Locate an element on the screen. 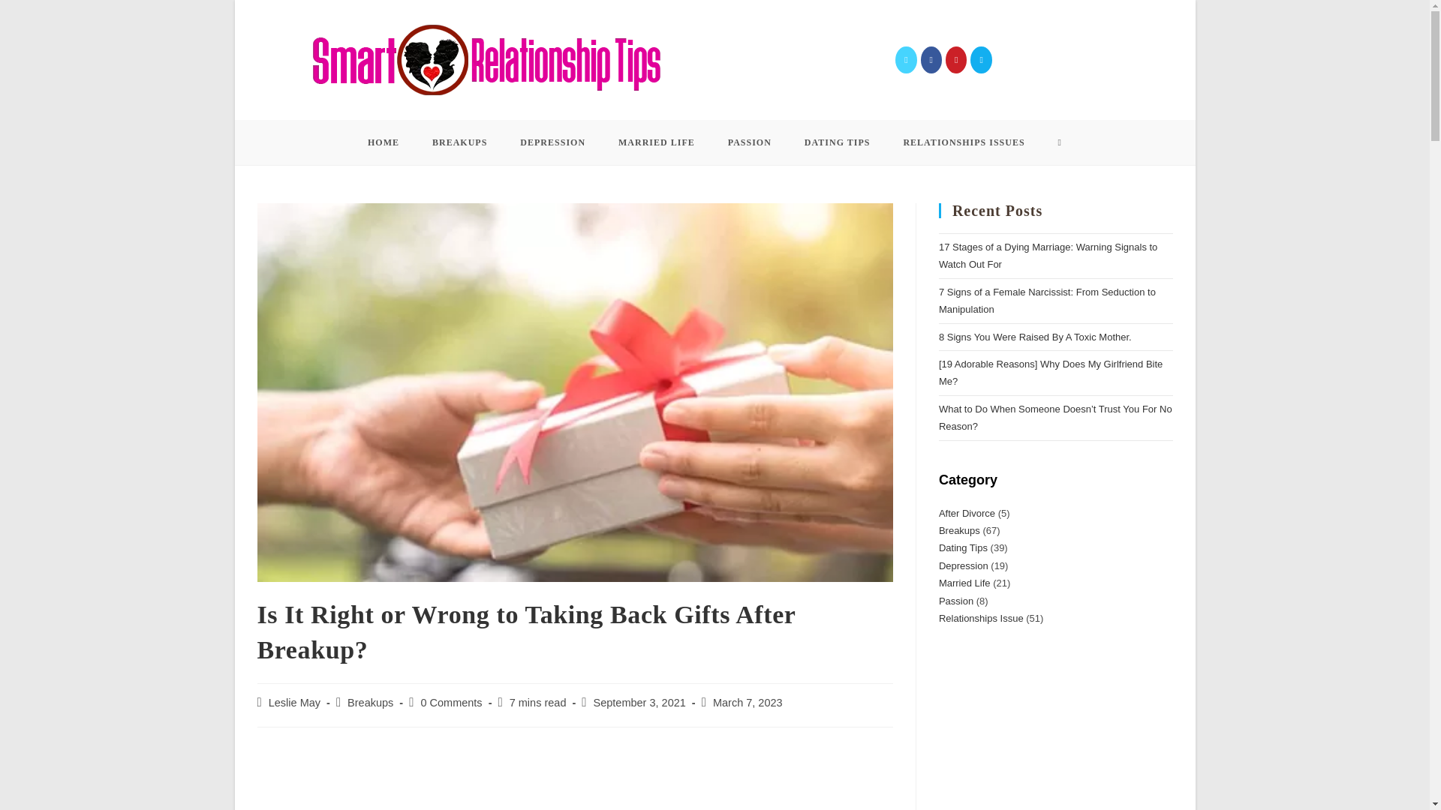  Leslie May is located at coordinates (294, 702).